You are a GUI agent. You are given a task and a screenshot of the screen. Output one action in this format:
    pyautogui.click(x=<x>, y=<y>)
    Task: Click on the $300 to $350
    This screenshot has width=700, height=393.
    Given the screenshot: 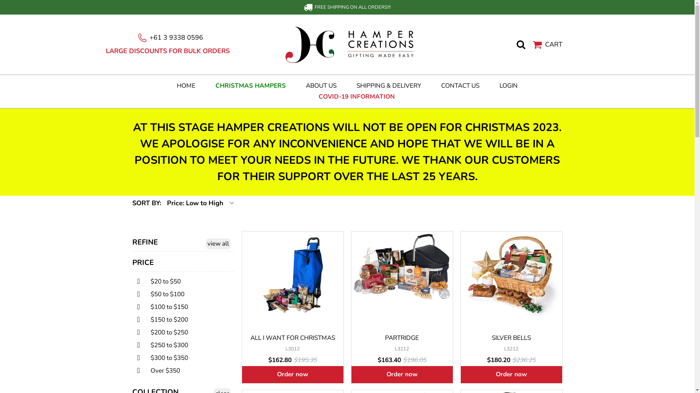 What is the action you would take?
    pyautogui.click(x=166, y=358)
    